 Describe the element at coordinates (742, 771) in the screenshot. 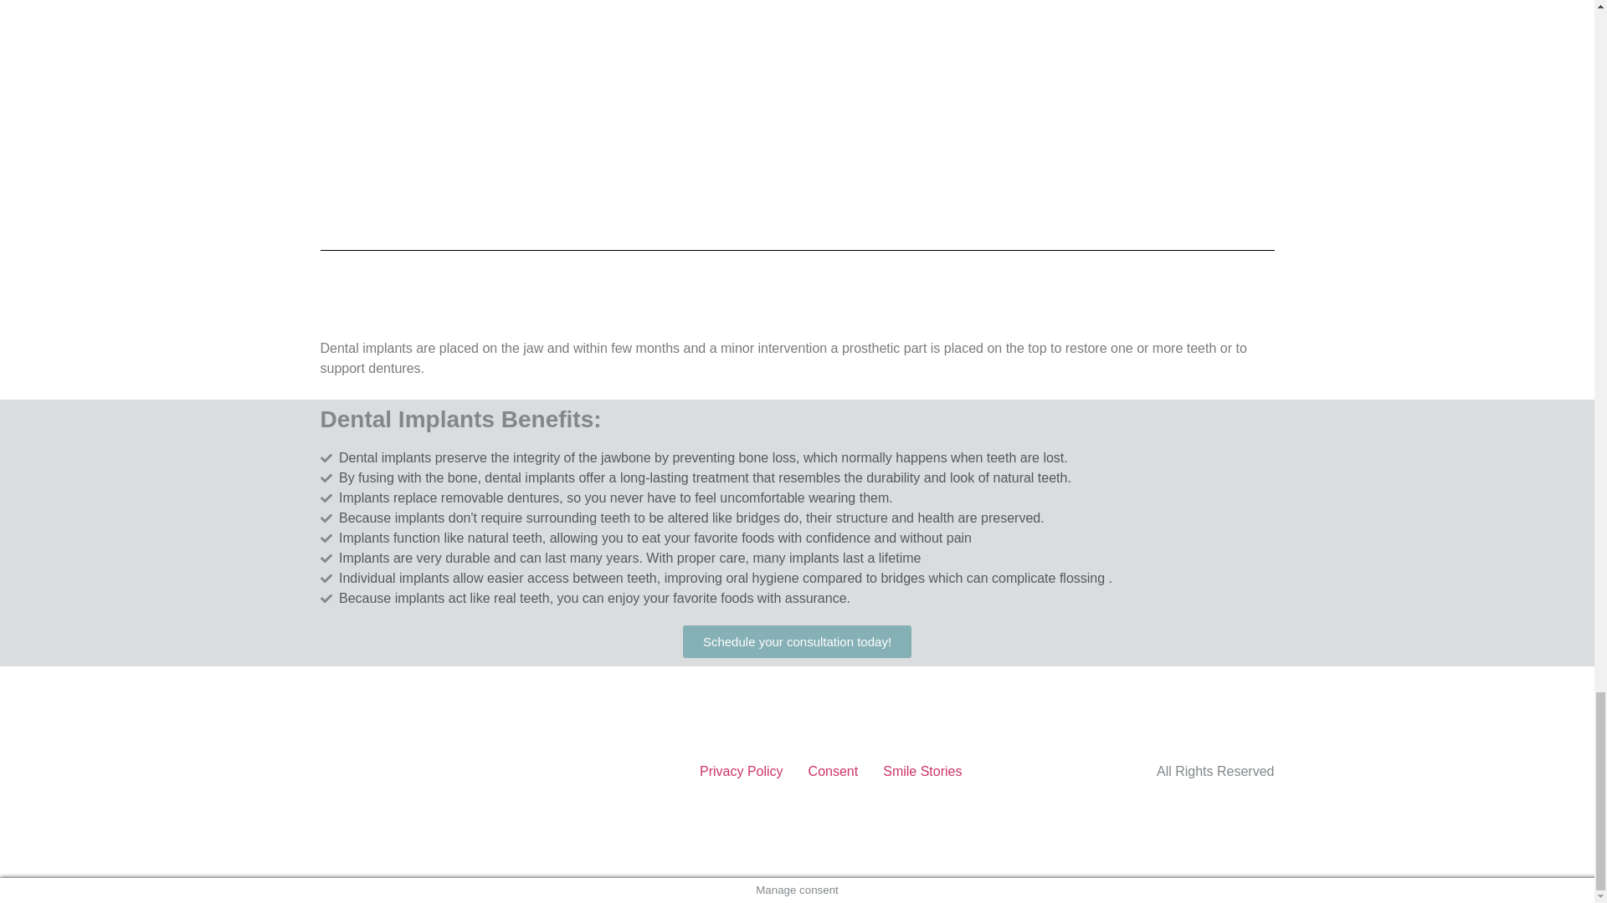

I see `Privacy Policy` at that location.